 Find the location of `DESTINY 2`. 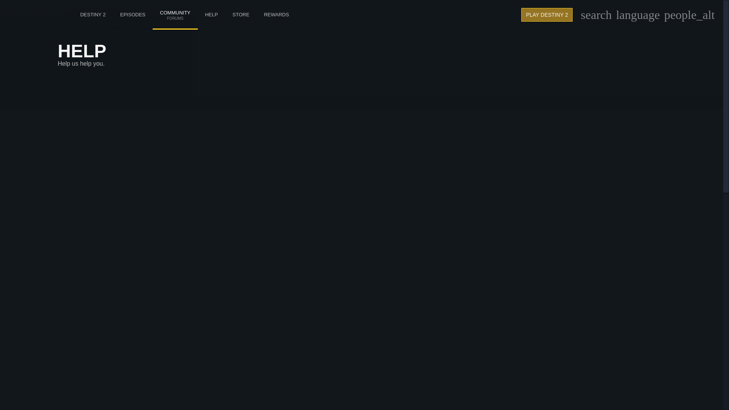

DESTINY 2 is located at coordinates (93, 14).